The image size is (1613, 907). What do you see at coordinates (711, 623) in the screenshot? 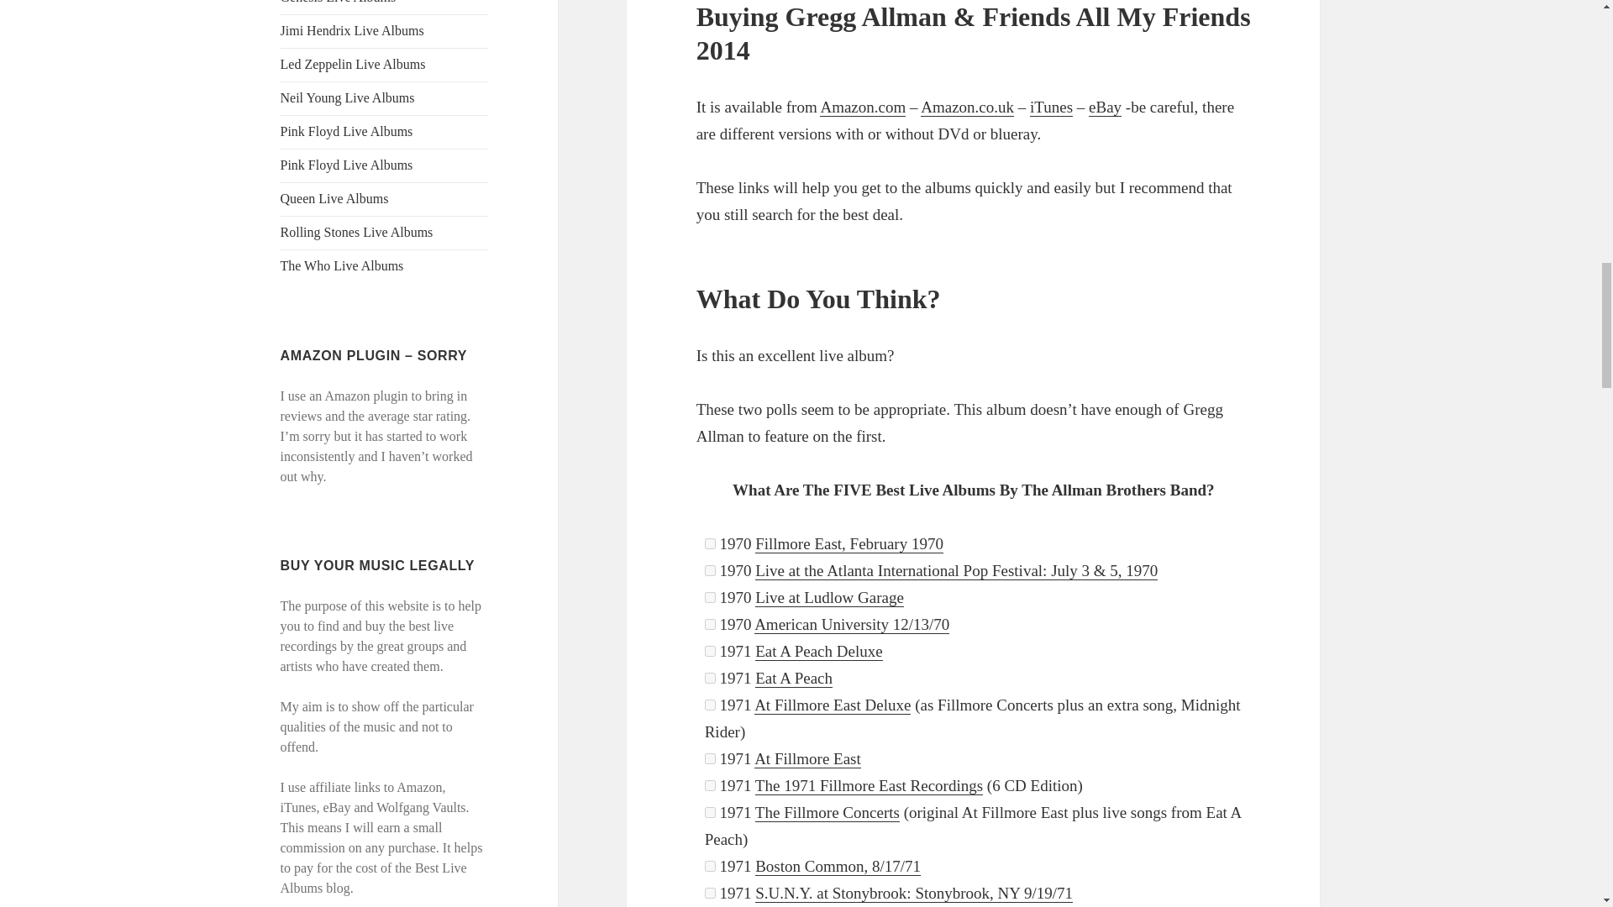
I see `2153` at bounding box center [711, 623].